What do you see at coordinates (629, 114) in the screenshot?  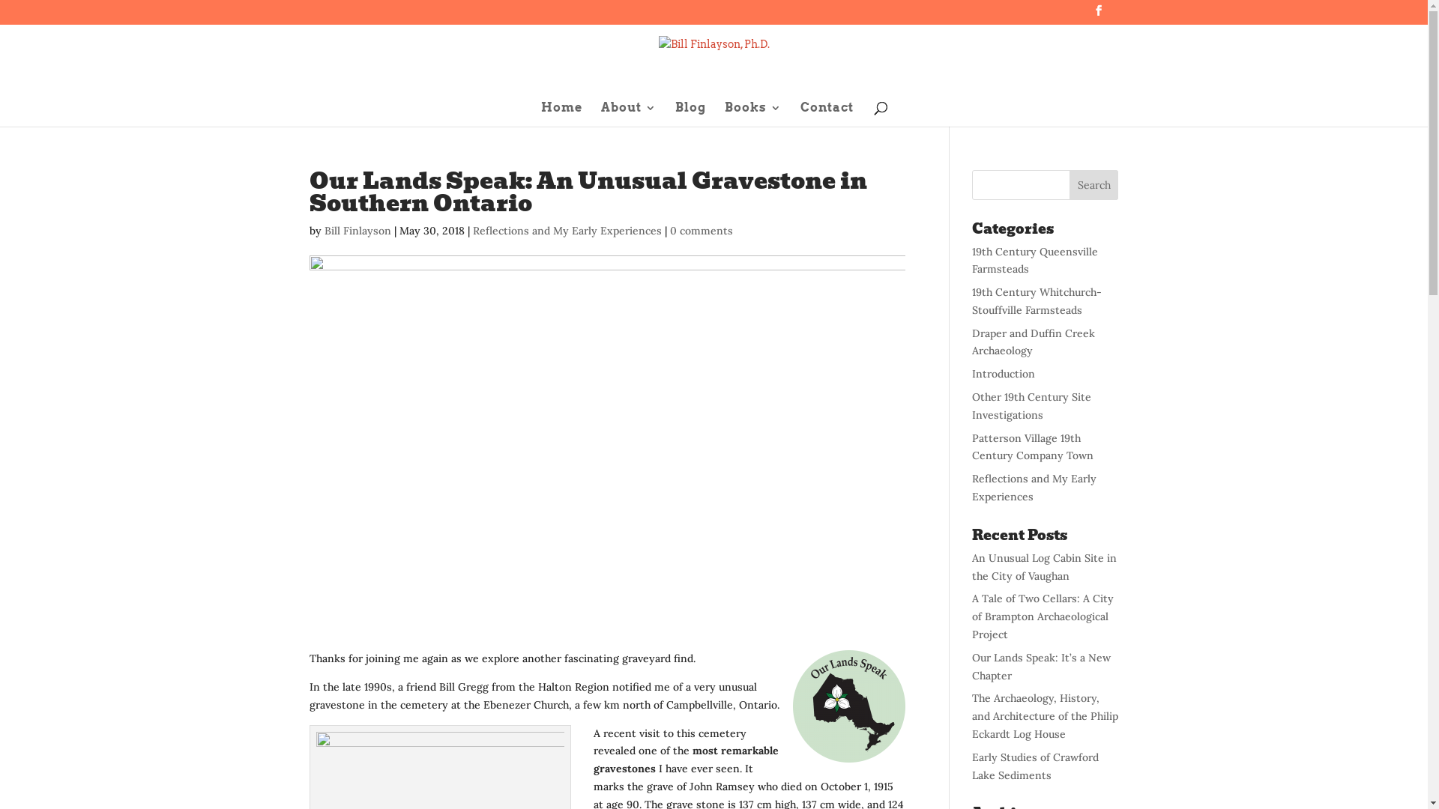 I see `About` at bounding box center [629, 114].